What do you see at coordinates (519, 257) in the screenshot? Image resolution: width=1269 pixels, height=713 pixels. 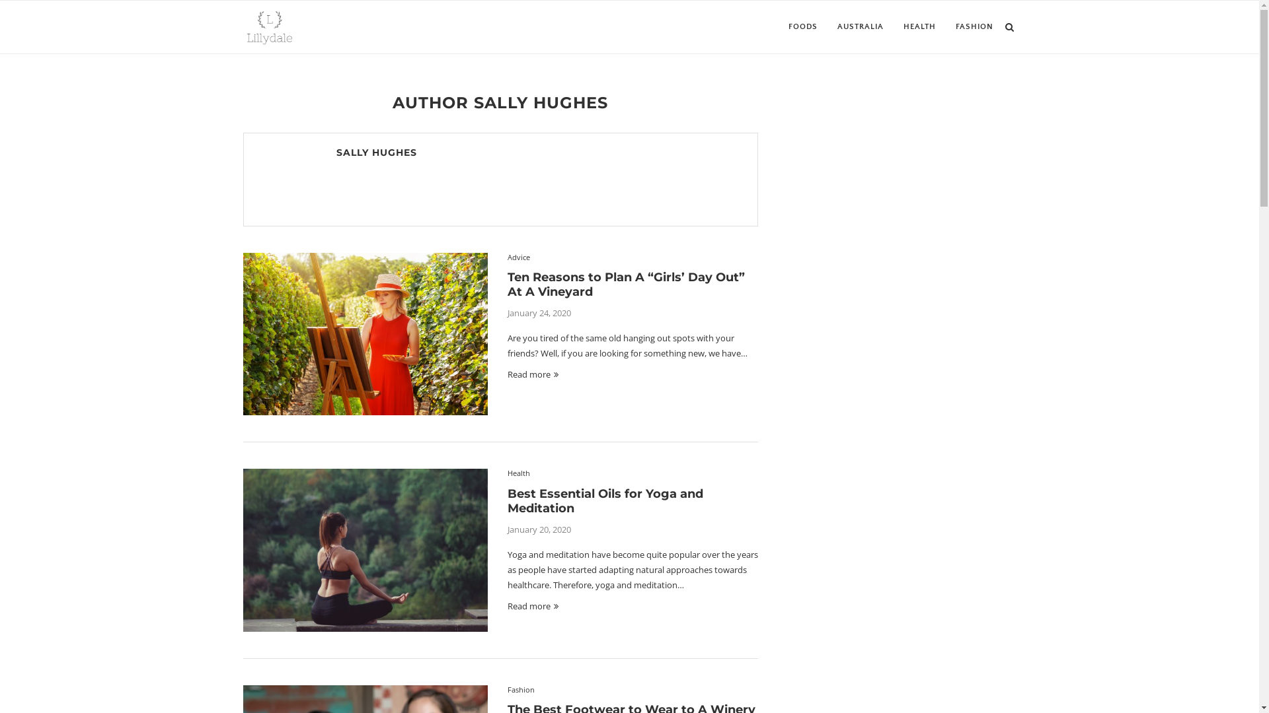 I see `Advice` at bounding box center [519, 257].